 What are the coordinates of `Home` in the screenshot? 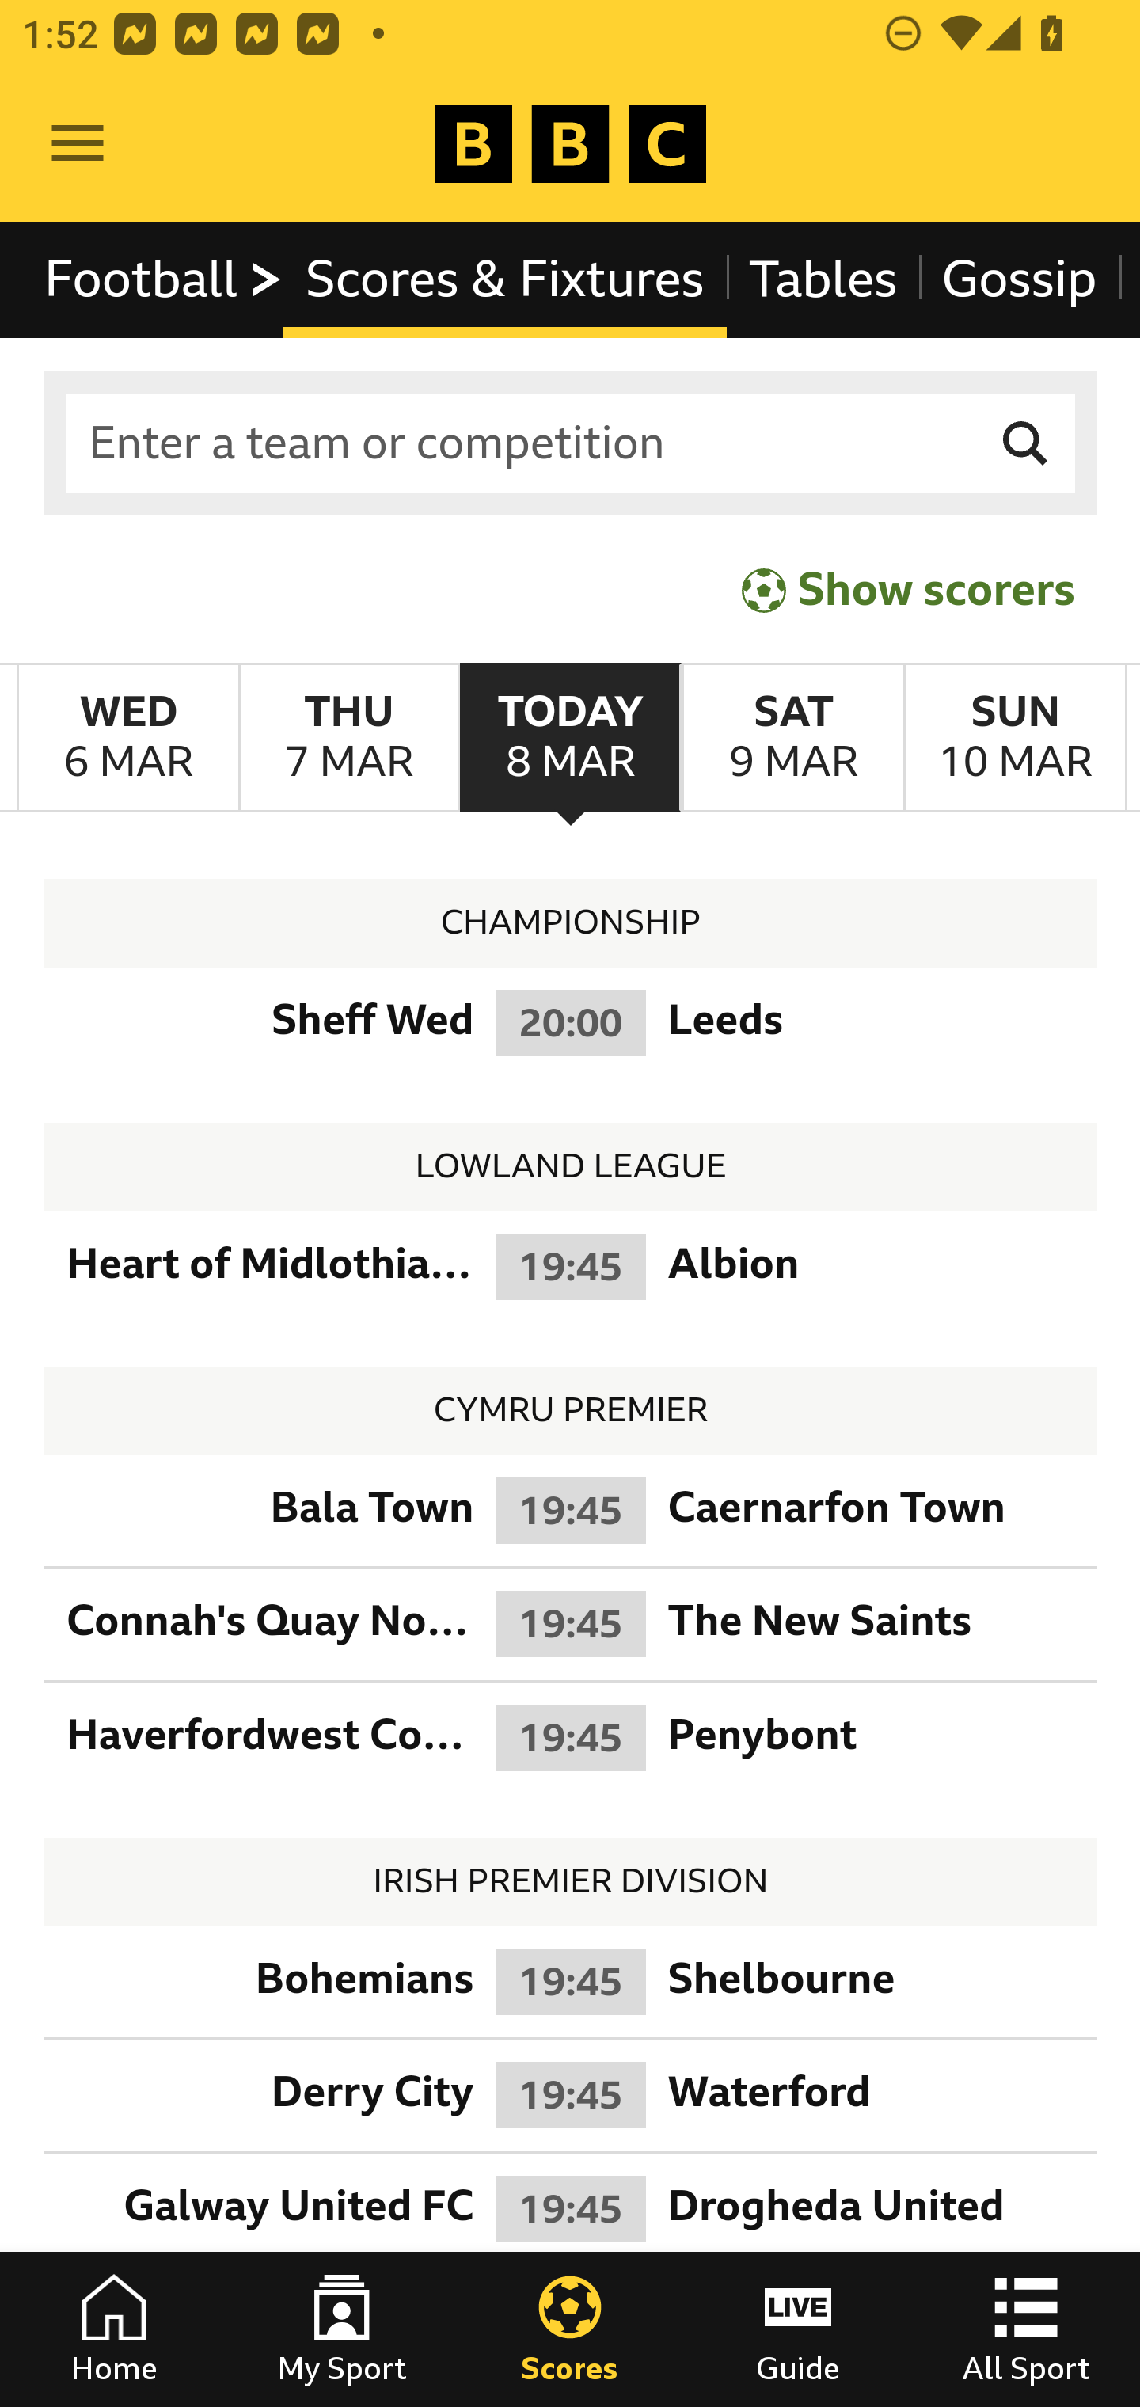 It's located at (114, 2329).